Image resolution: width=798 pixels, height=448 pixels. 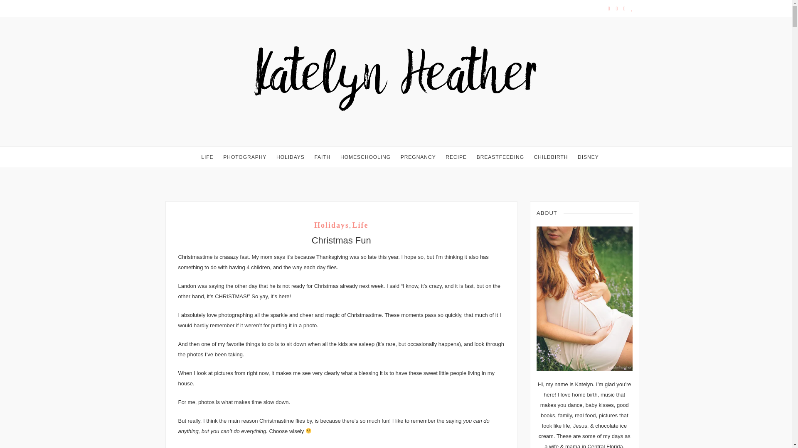 I want to click on PREGNANCY, so click(x=418, y=157).